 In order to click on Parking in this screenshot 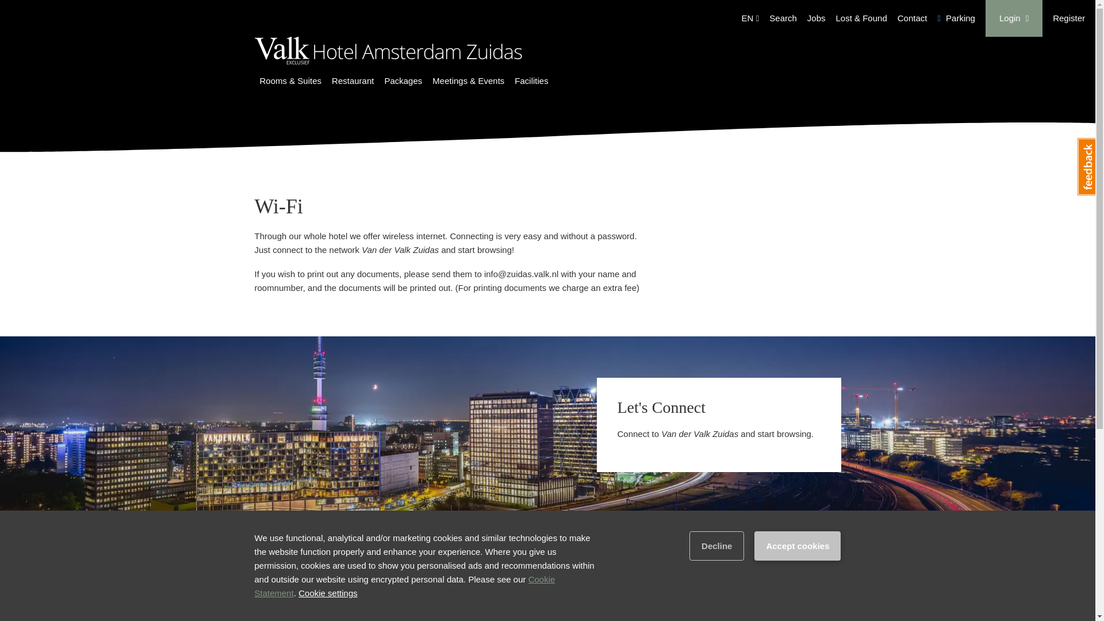, I will do `click(956, 17)`.